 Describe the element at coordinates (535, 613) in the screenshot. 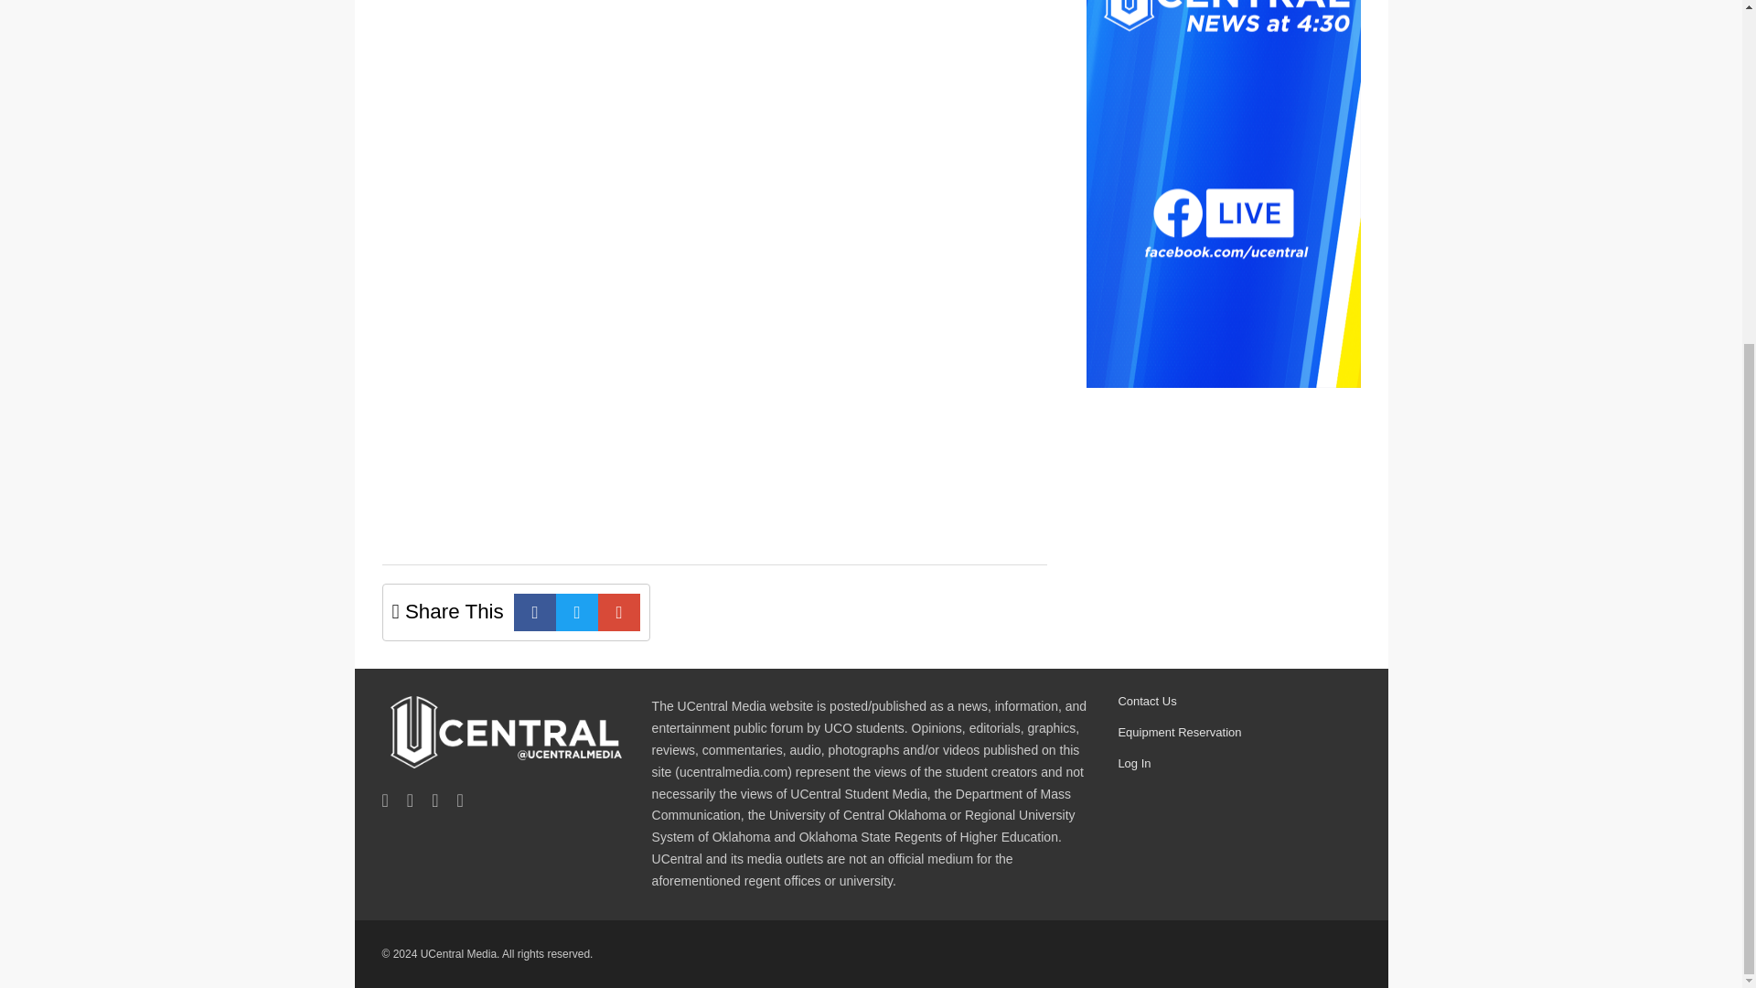

I see `Facebook` at that location.